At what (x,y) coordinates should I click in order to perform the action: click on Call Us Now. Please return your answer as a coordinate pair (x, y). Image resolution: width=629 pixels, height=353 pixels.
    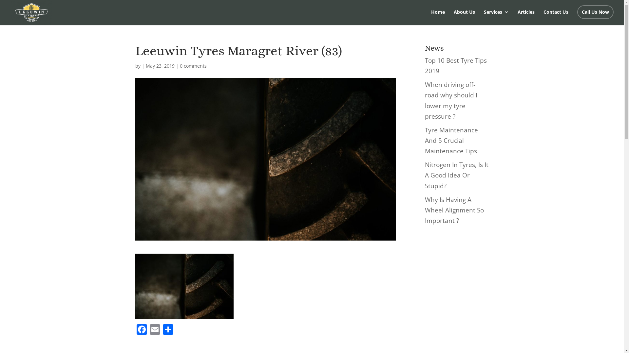
    Looking at the image, I should click on (596, 12).